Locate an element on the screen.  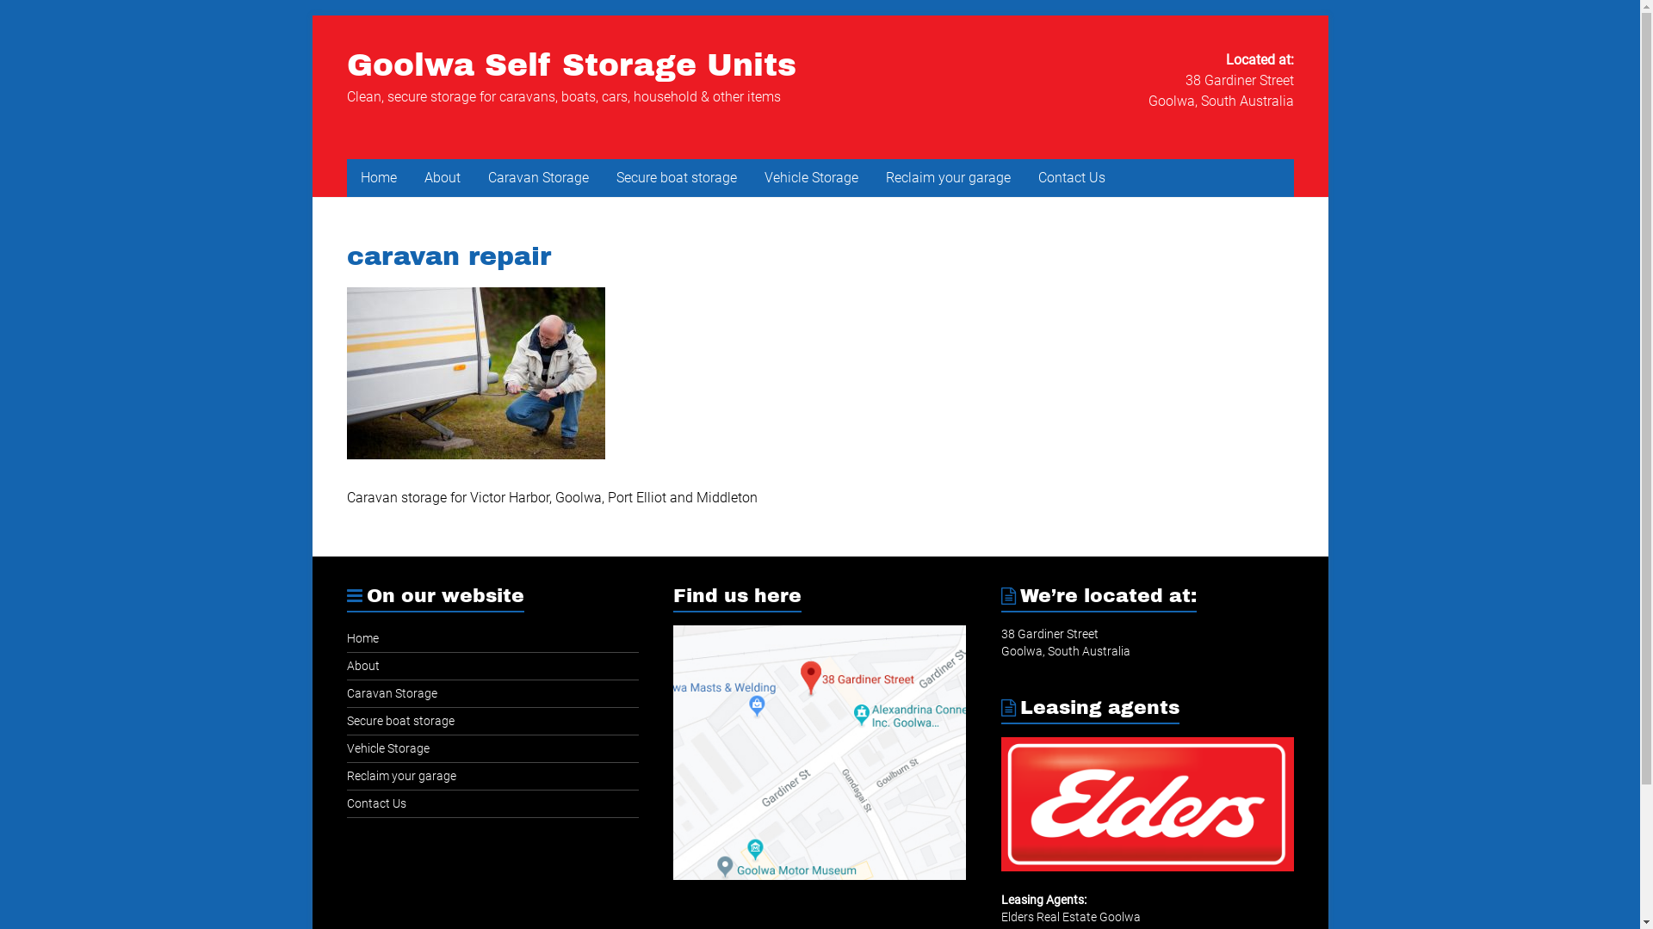
About is located at coordinates (442, 178).